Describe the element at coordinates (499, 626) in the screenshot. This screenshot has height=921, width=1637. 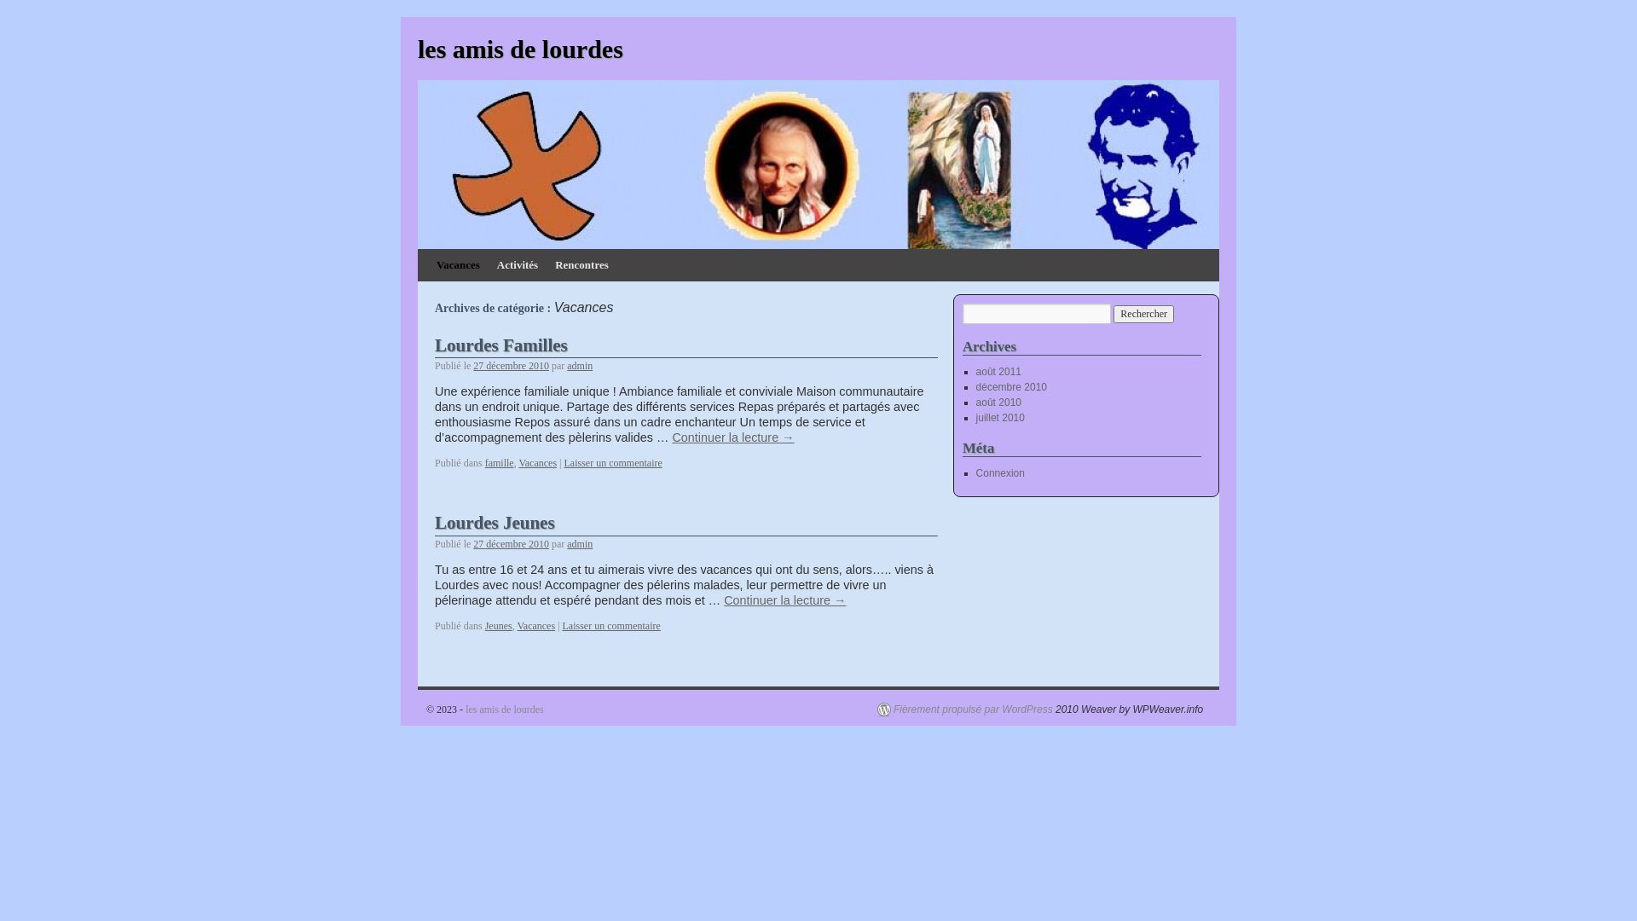
I see `Jeunes` at that location.